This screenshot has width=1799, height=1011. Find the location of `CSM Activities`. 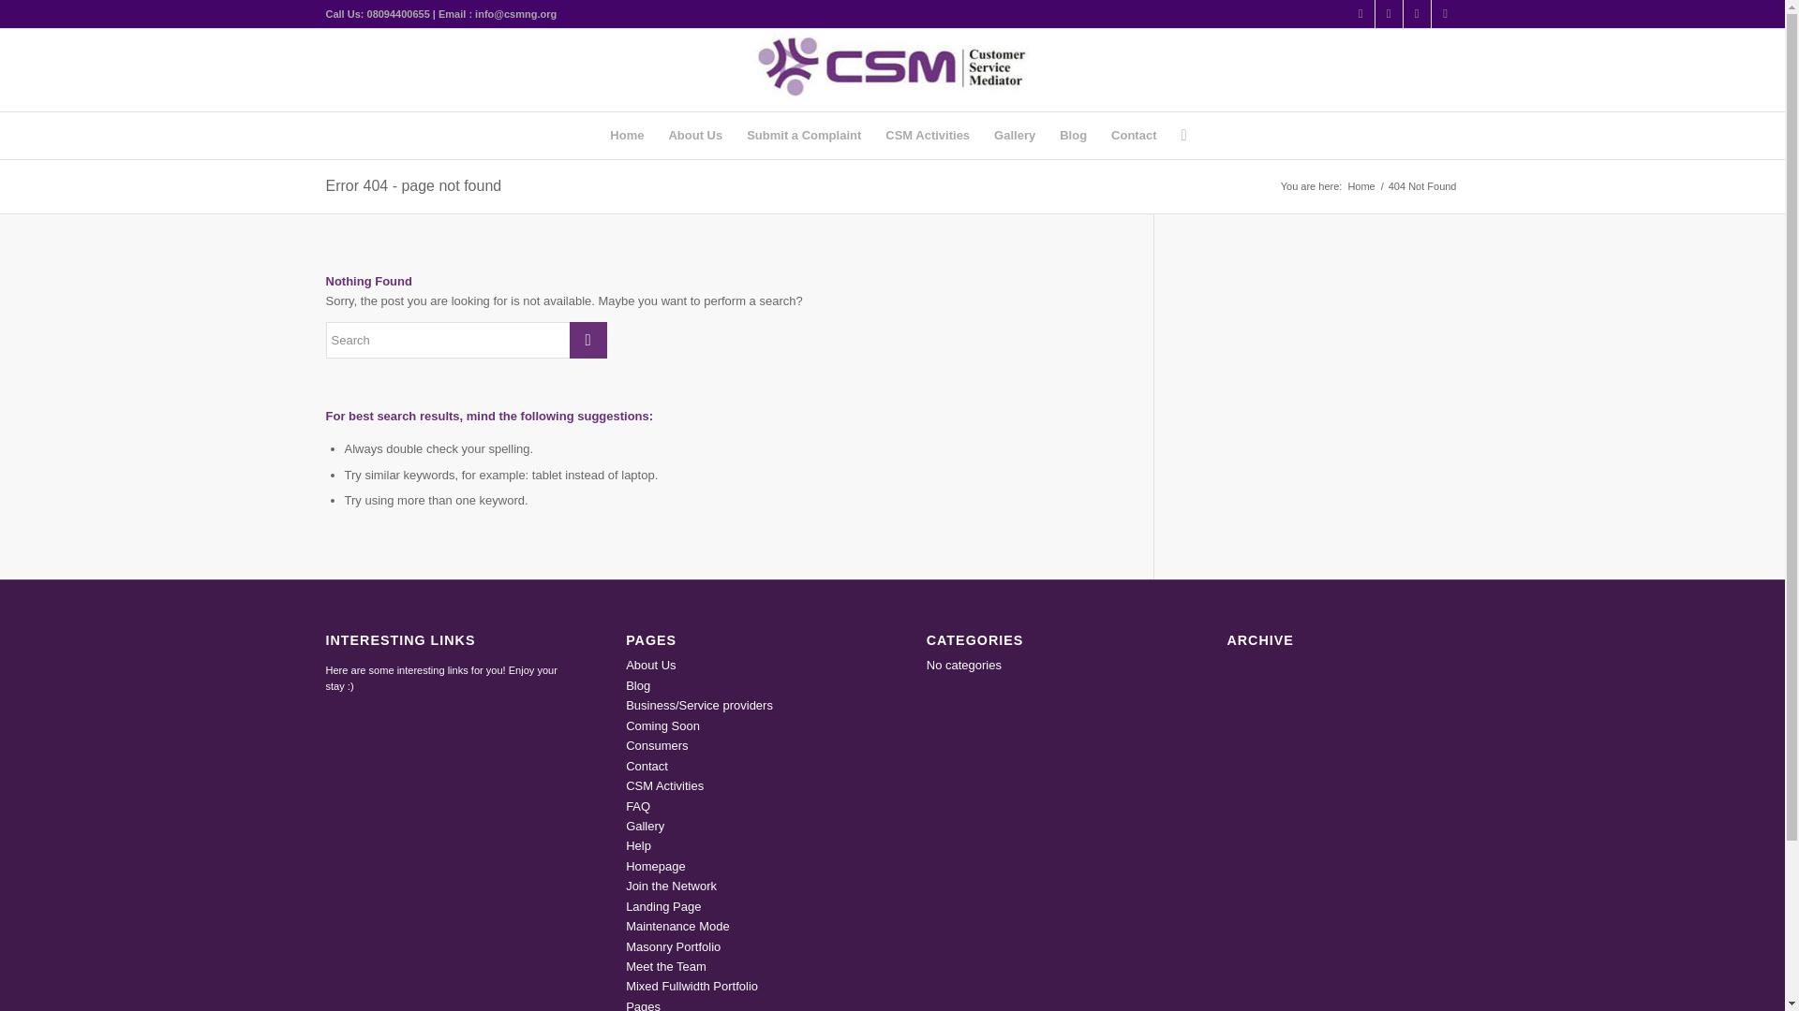

CSM Activities is located at coordinates (664, 784).